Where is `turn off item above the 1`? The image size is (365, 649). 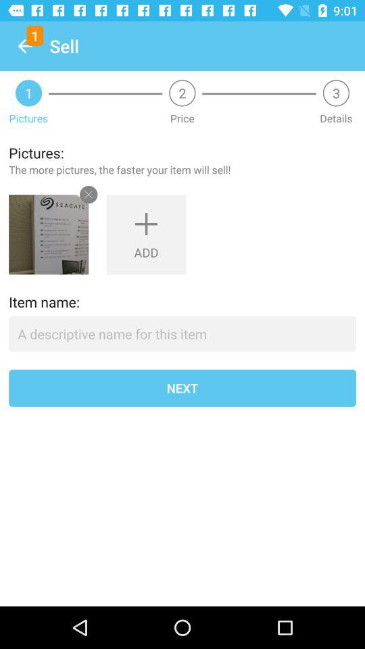 turn off item above the 1 is located at coordinates (24, 46).